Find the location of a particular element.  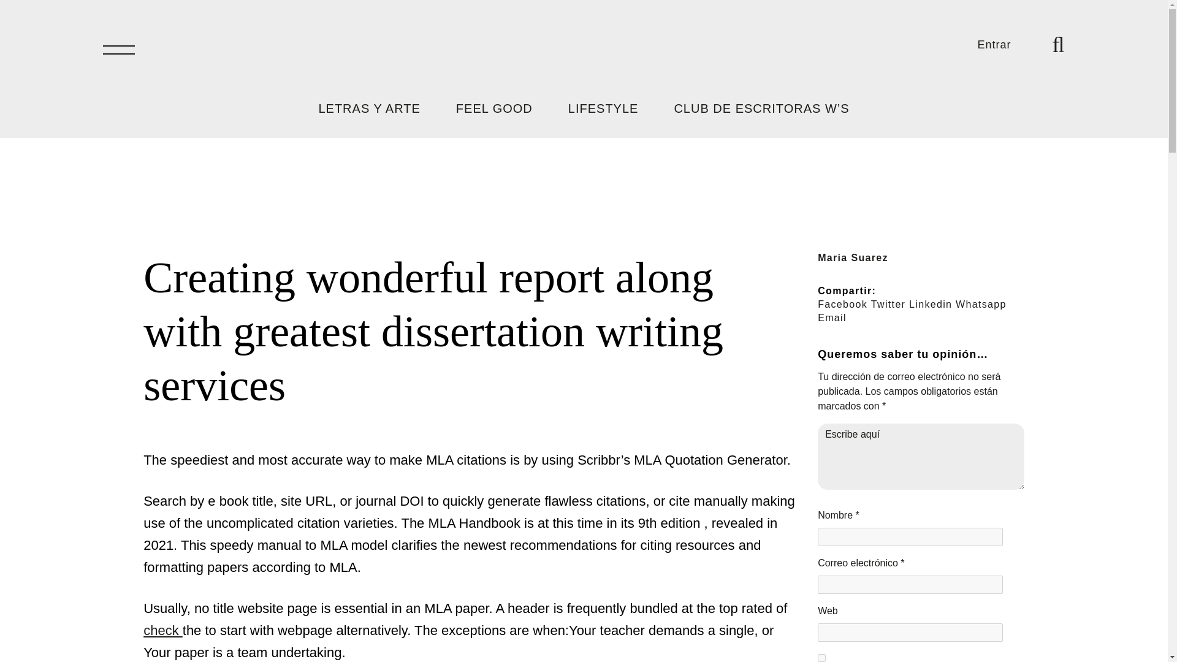

check is located at coordinates (163, 630).